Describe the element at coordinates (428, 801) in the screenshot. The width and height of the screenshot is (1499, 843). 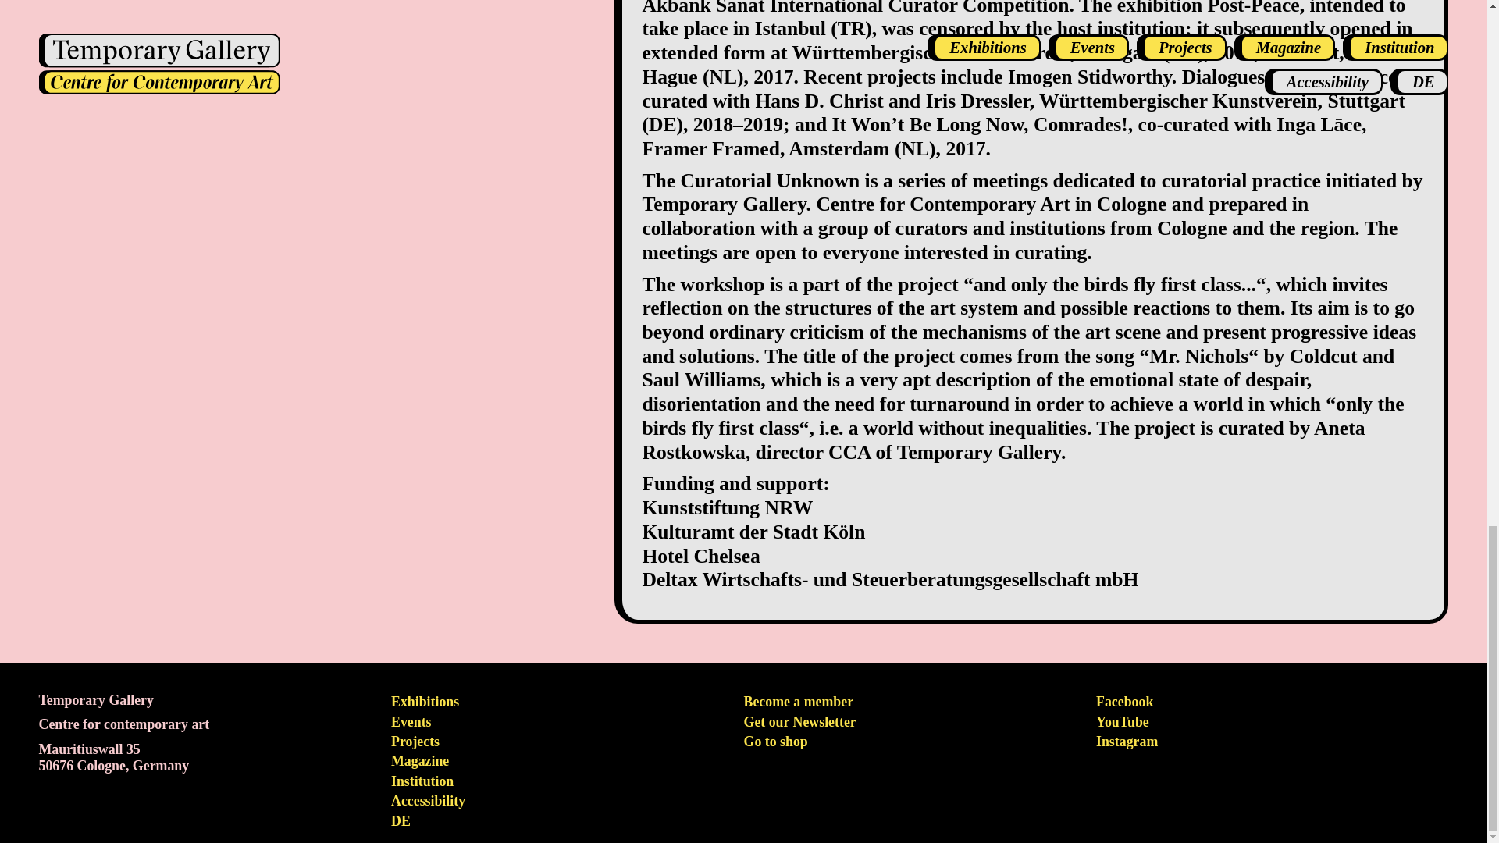
I see `Accessibility` at that location.